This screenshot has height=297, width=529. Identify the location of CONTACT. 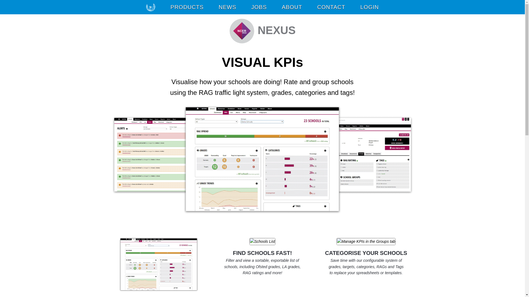
(331, 7).